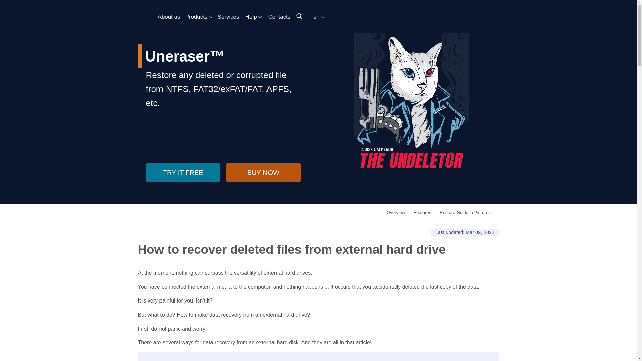 This screenshot has width=642, height=361. I want to click on Services, so click(226, 15).